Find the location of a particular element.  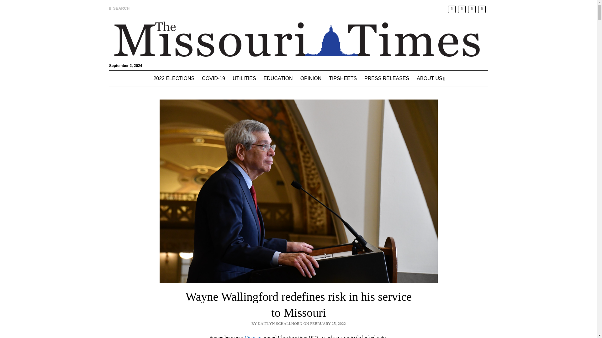

UTILITIES is located at coordinates (244, 78).